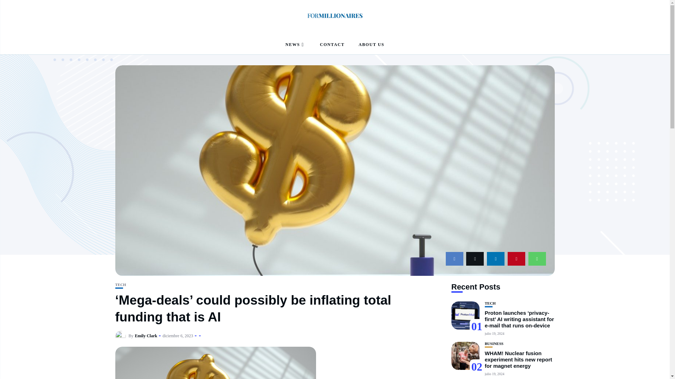  I want to click on TECH, so click(490, 303).